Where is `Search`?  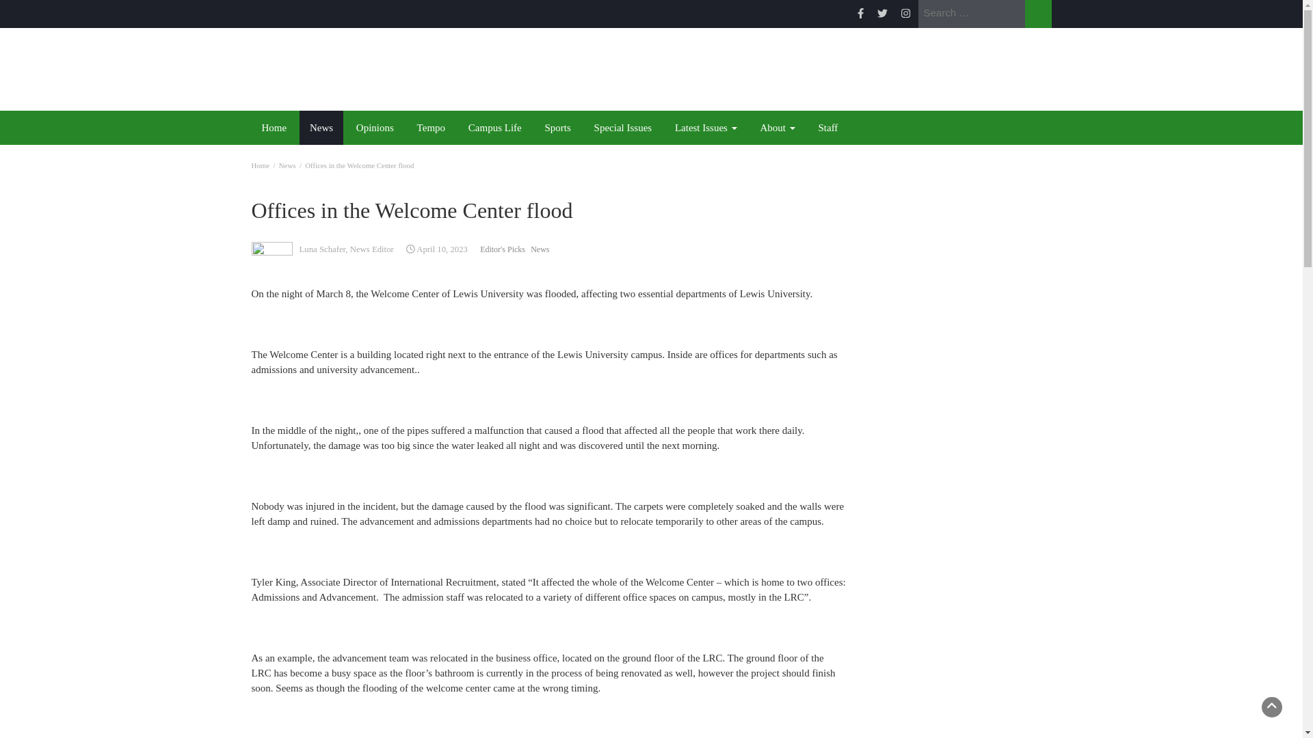 Search is located at coordinates (1037, 14).